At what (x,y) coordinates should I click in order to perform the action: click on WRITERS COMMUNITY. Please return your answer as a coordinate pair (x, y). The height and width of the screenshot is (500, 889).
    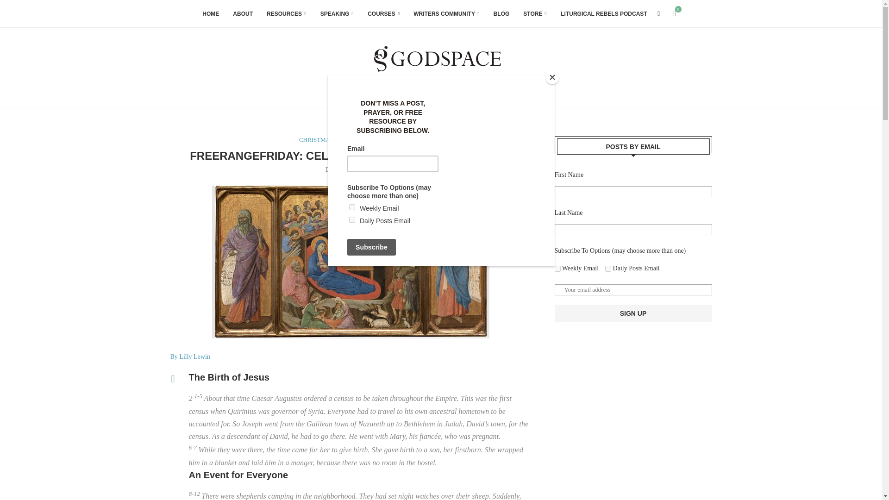
    Looking at the image, I should click on (446, 14).